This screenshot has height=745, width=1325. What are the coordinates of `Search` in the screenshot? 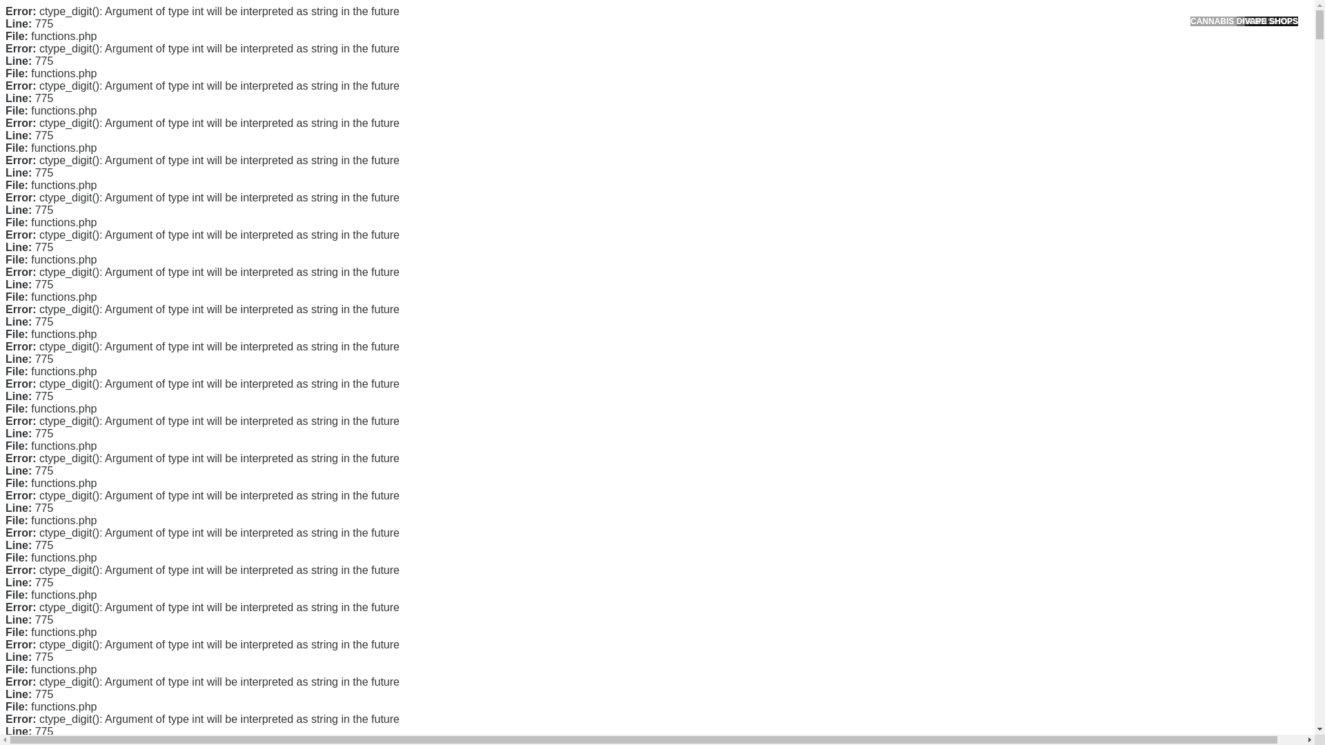 It's located at (956, 78).